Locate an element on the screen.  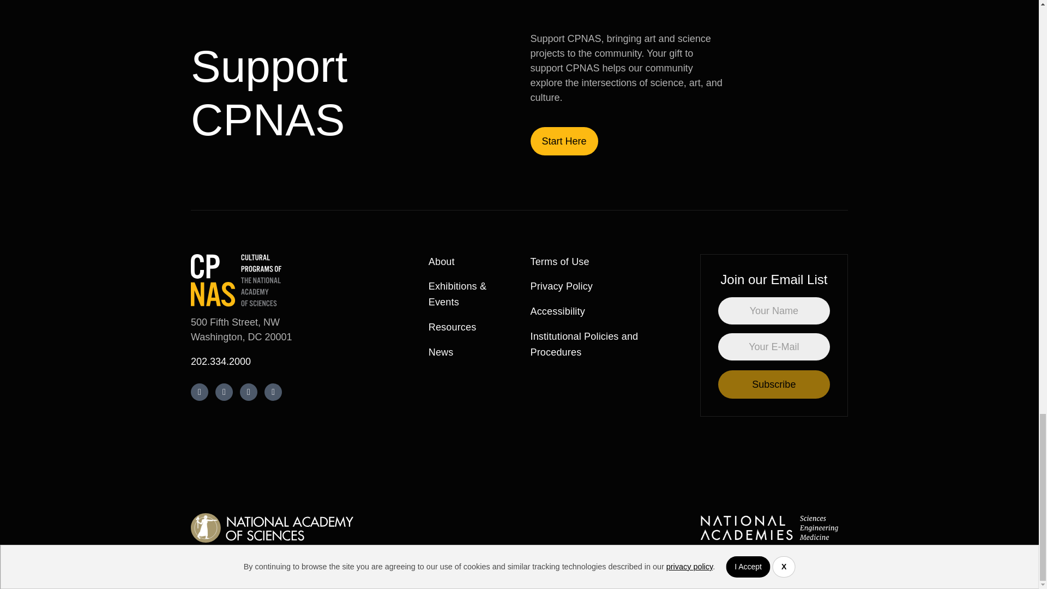
CPNAS-national-academy-of-sciences is located at coordinates (272, 527).